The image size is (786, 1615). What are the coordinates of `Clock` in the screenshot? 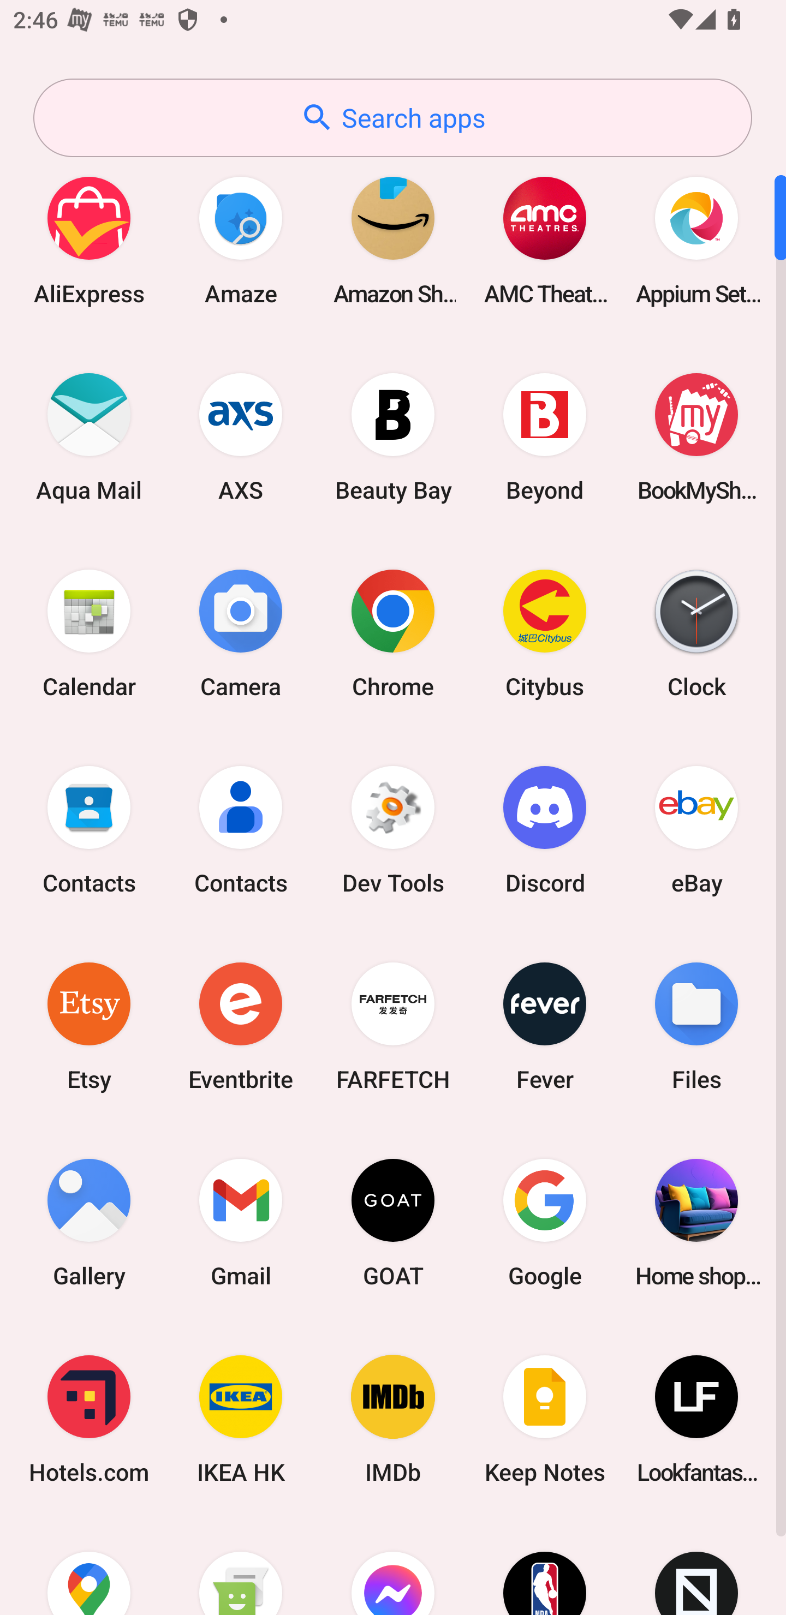 It's located at (696, 633).